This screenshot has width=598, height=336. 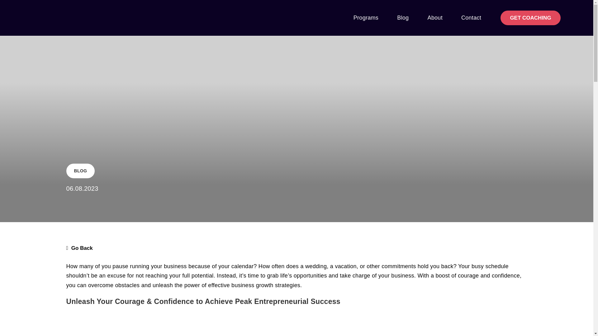 What do you see at coordinates (366, 17) in the screenshot?
I see `Programs` at bounding box center [366, 17].